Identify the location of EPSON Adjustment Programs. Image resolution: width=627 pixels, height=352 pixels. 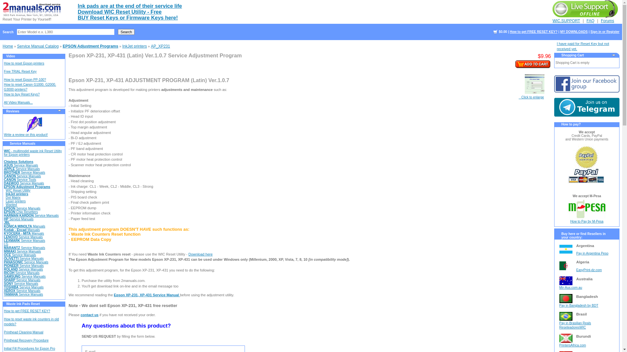
(27, 187).